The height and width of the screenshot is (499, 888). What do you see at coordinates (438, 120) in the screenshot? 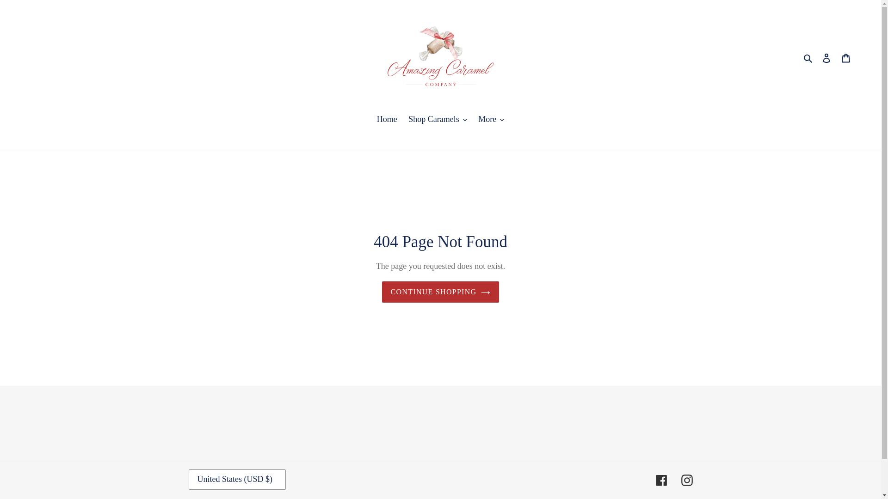
I see `Shop Caramels` at bounding box center [438, 120].